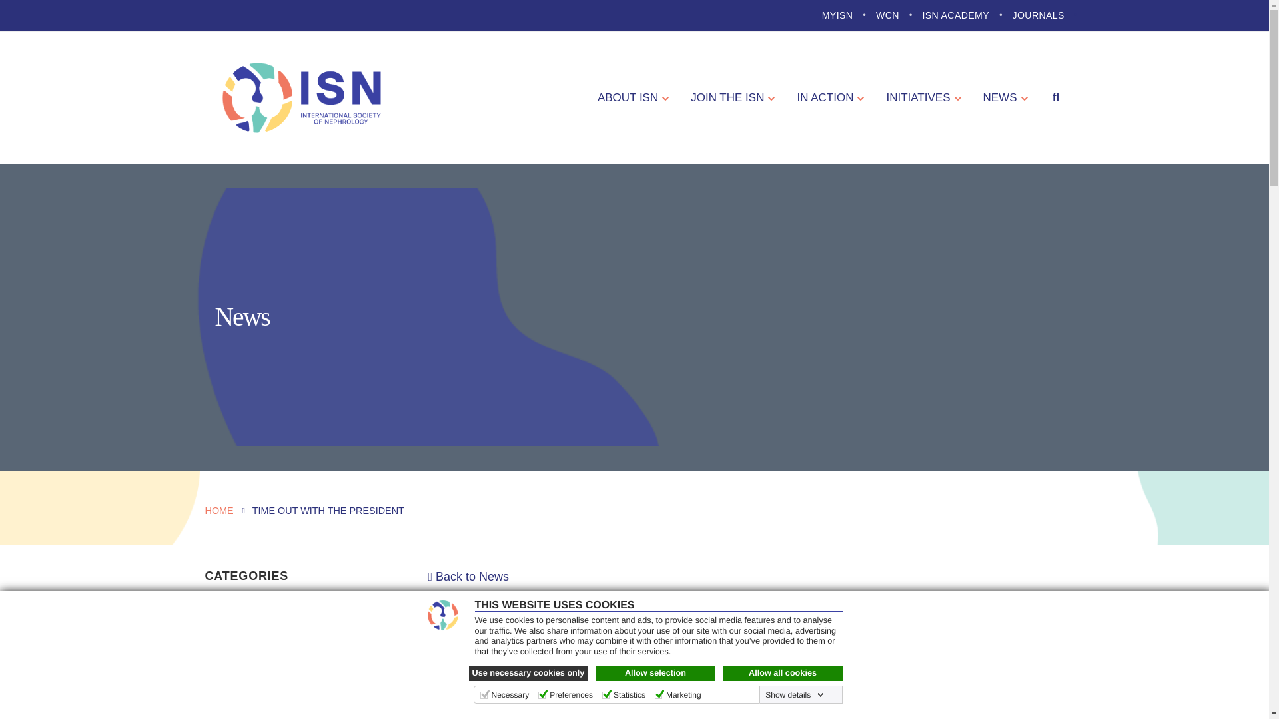 The image size is (1279, 719). What do you see at coordinates (529, 674) in the screenshot?
I see `Use necessary cookies only` at bounding box center [529, 674].